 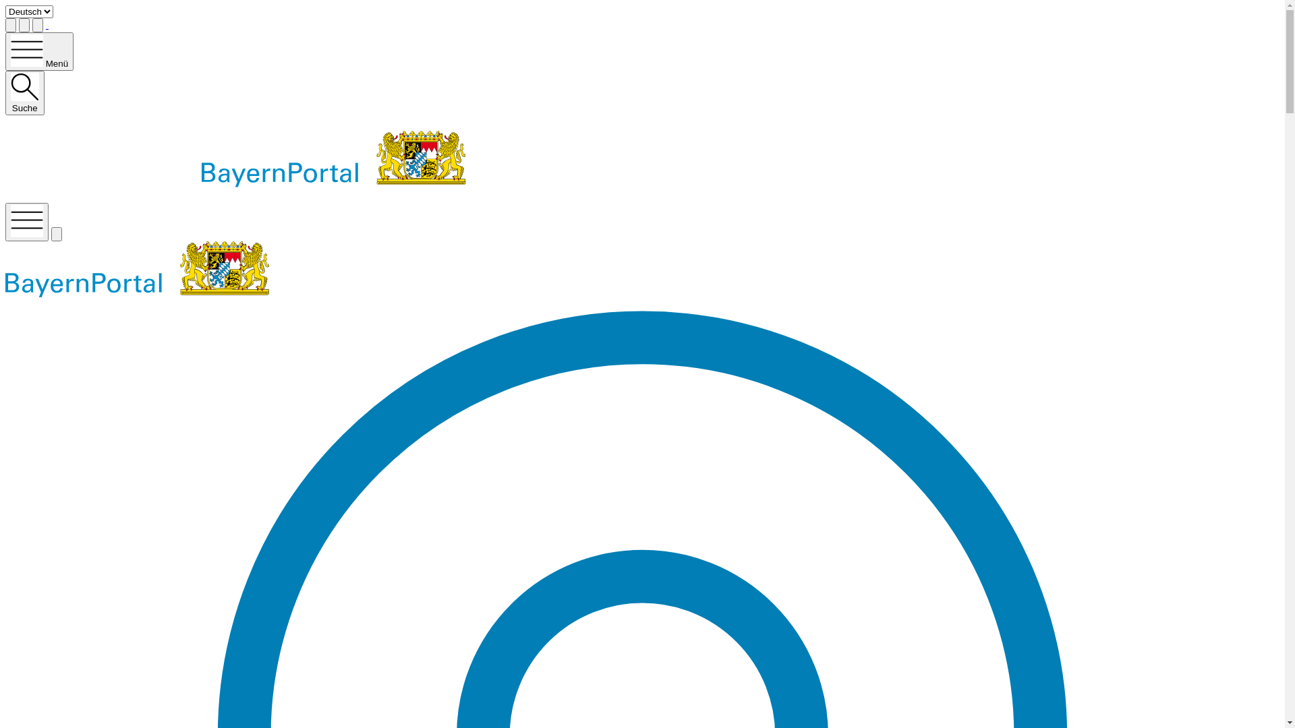 What do you see at coordinates (25, 93) in the screenshot?
I see `Suche` at bounding box center [25, 93].